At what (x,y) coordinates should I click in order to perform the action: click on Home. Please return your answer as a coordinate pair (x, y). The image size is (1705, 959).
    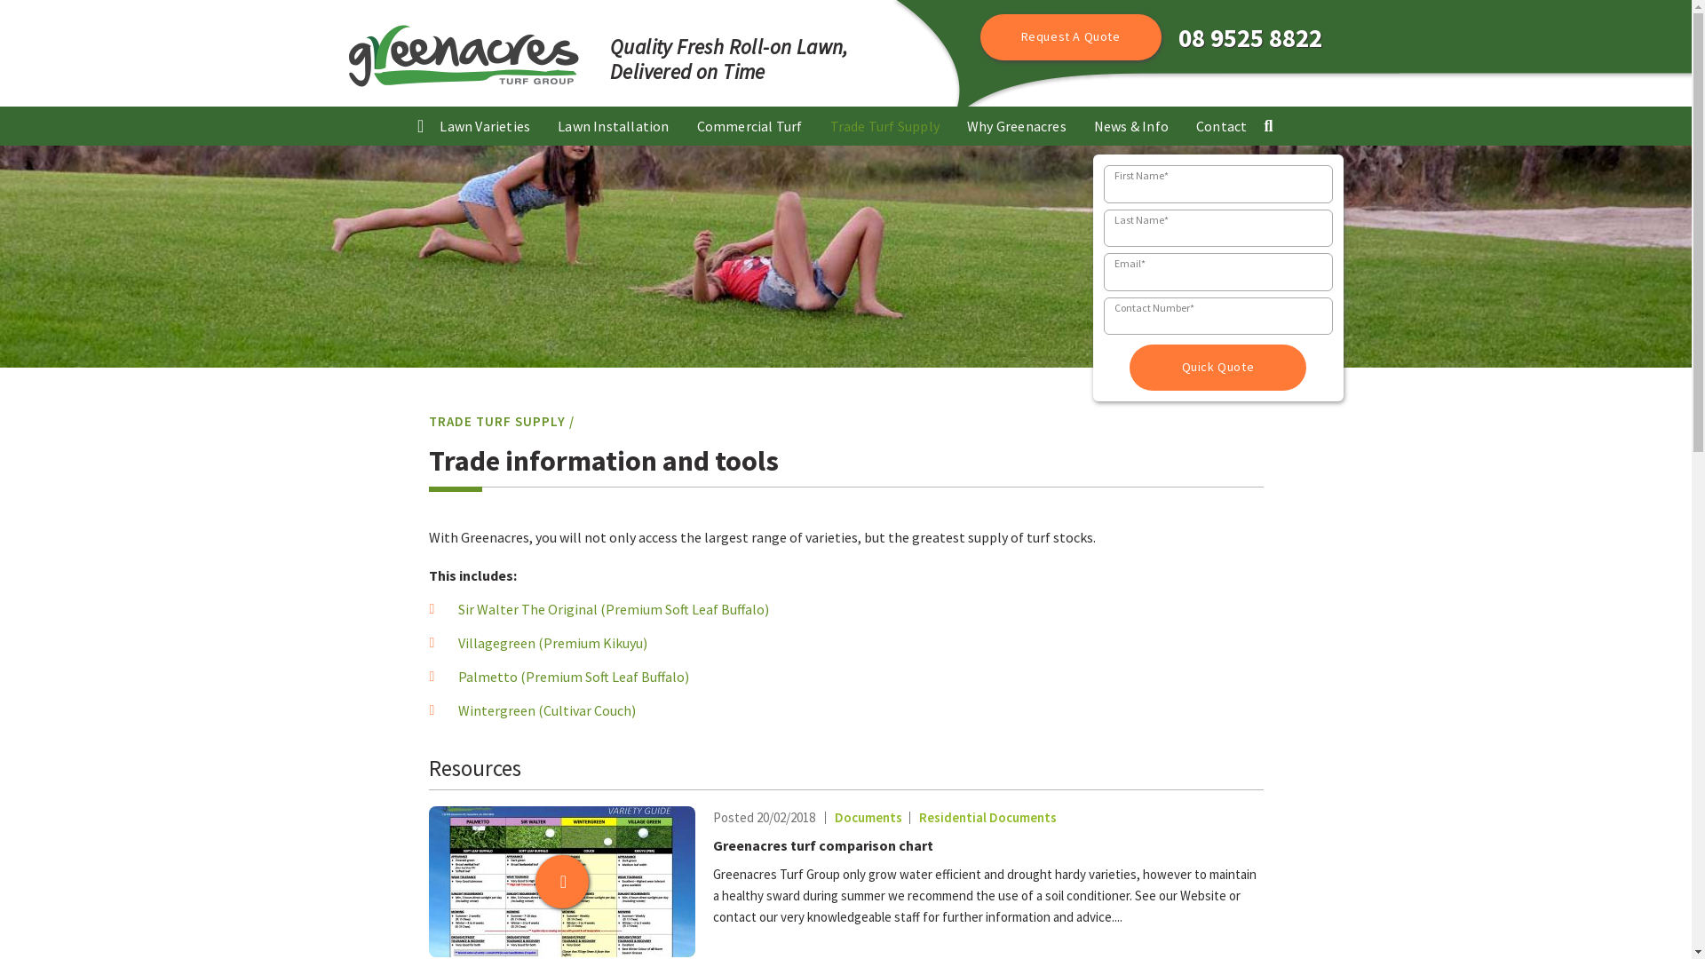
    Looking at the image, I should click on (421, 131).